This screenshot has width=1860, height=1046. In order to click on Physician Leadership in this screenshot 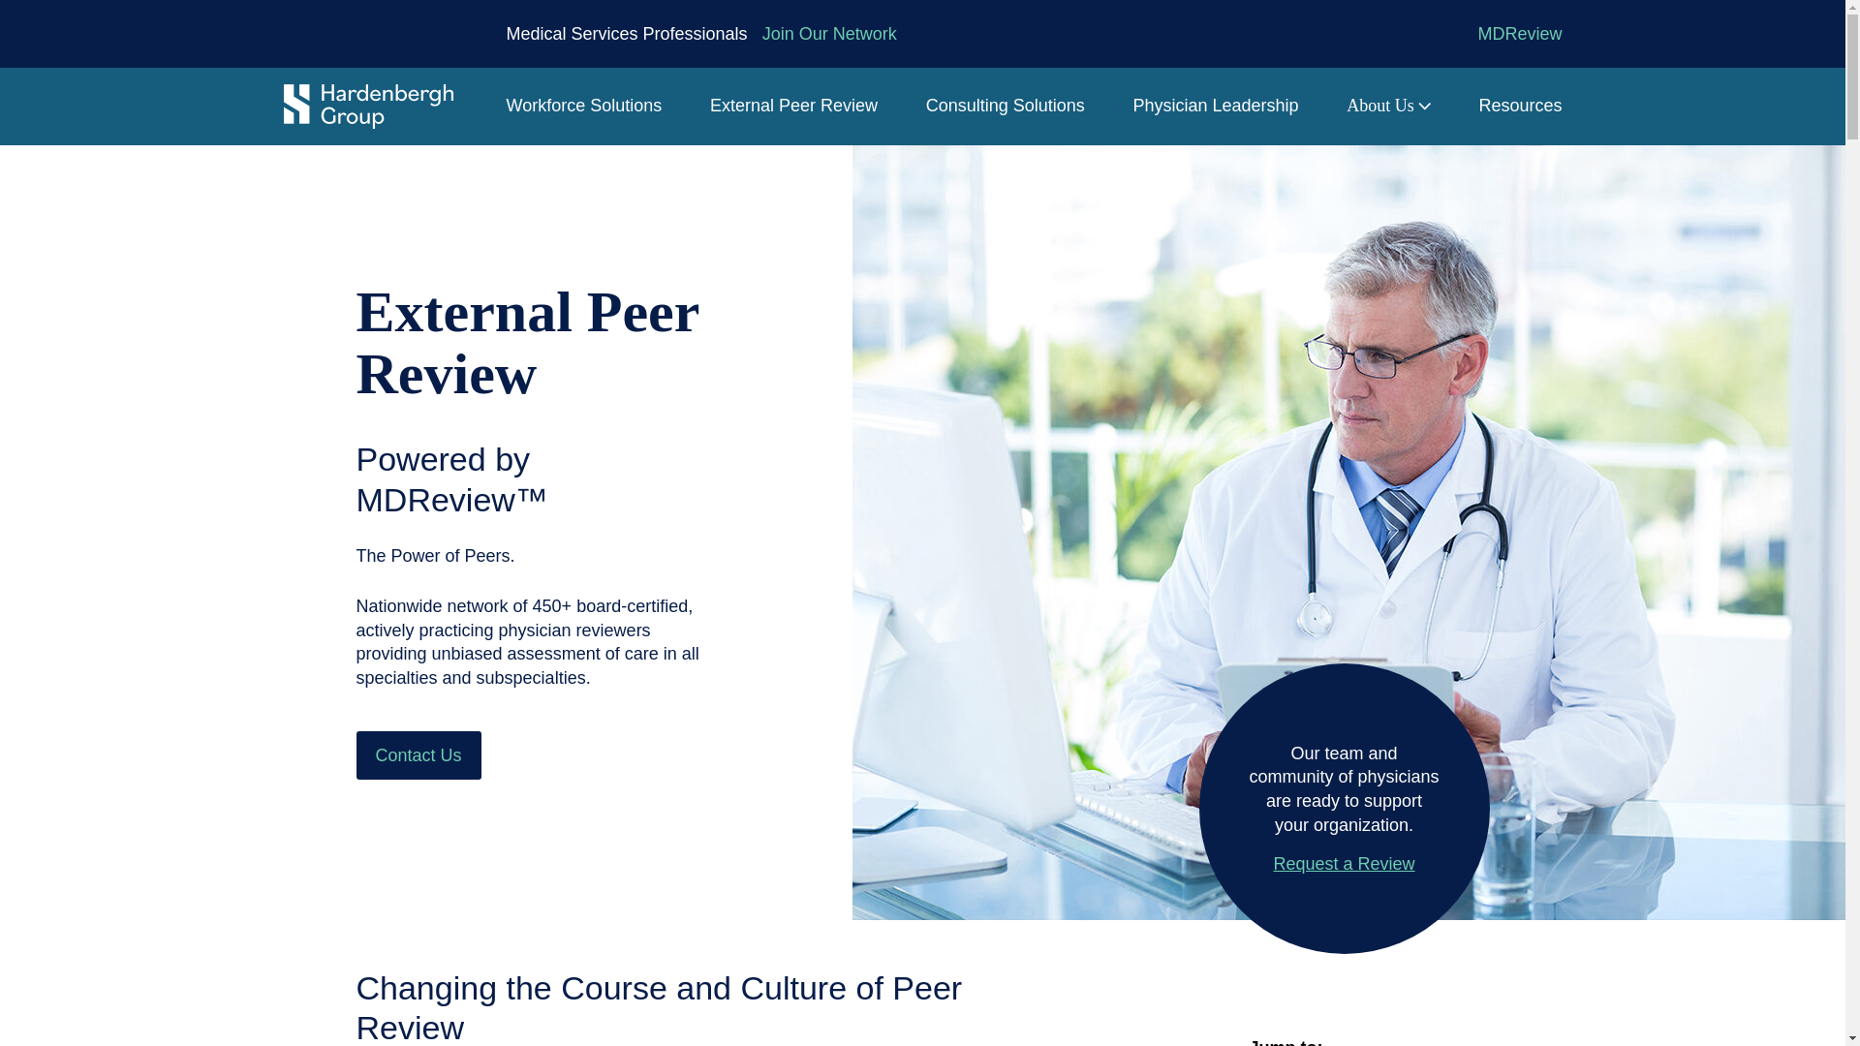, I will do `click(1215, 107)`.